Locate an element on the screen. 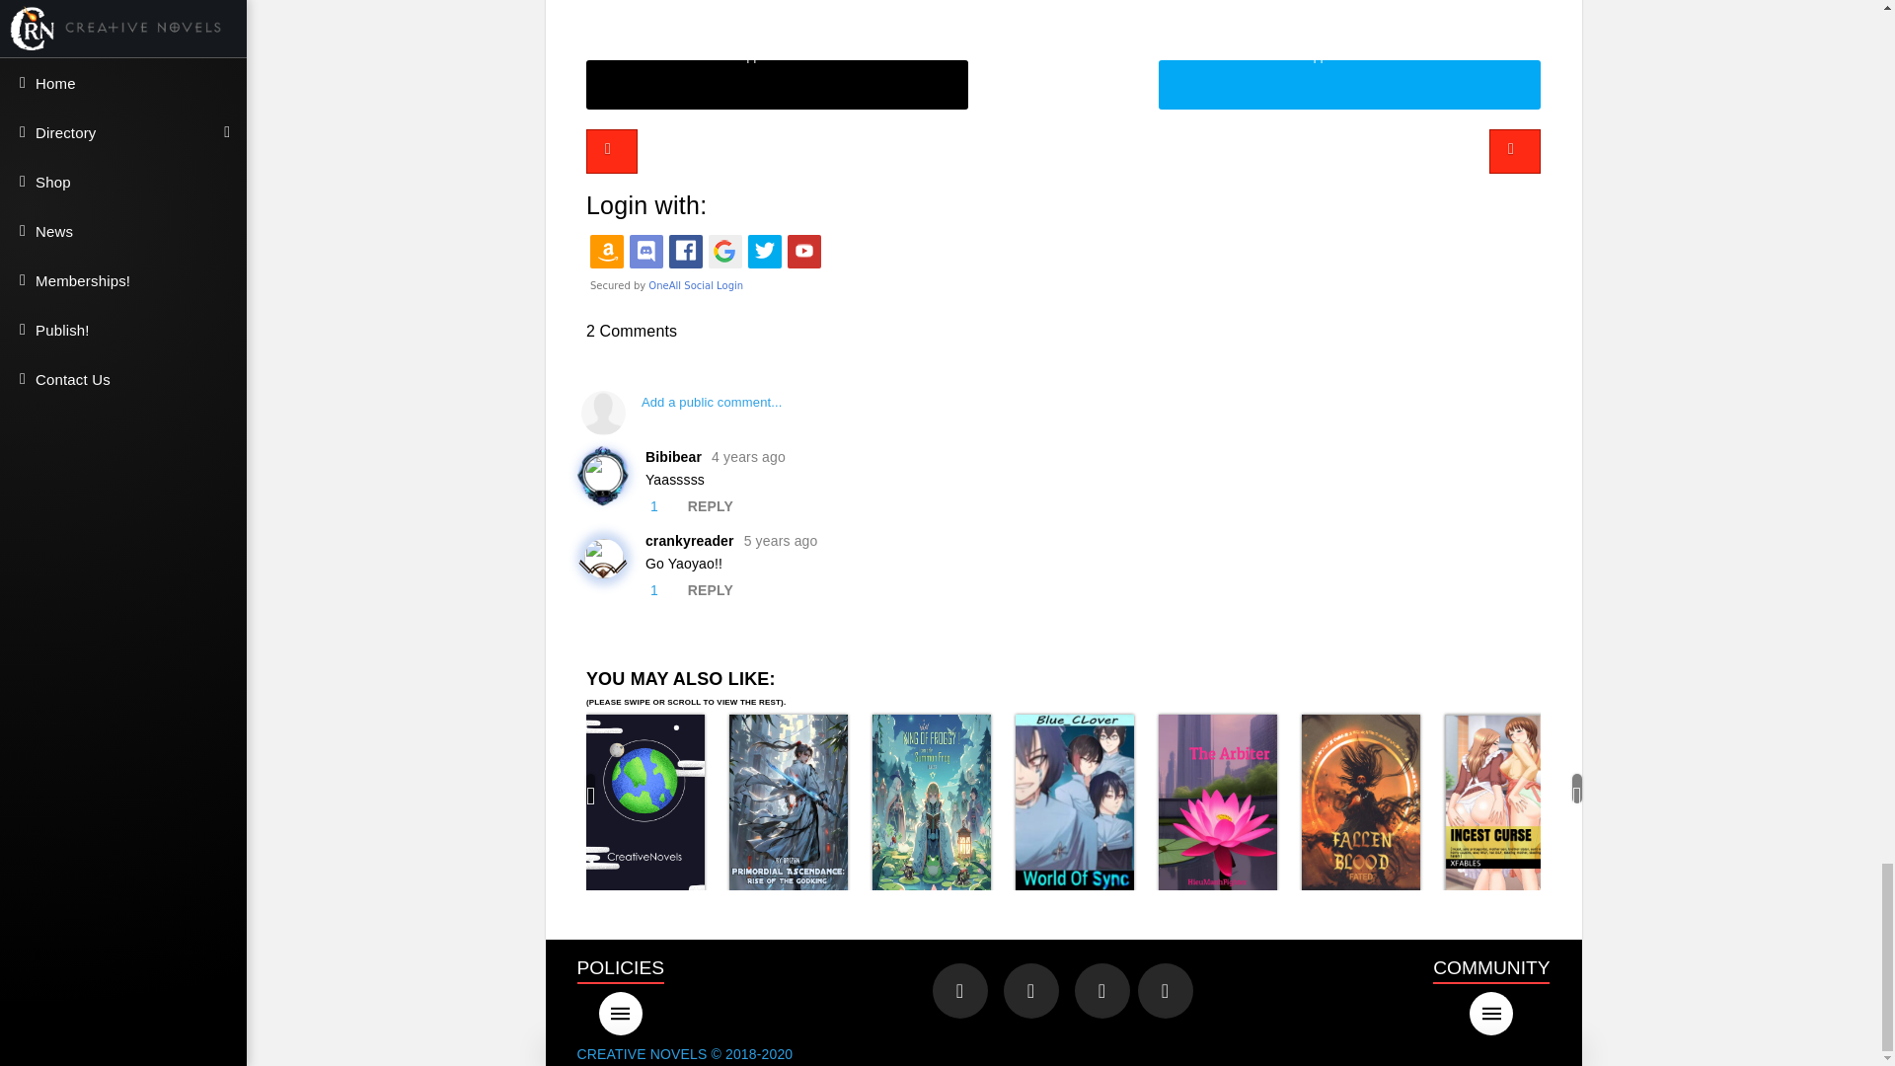 This screenshot has width=1895, height=1066. Add a public comment... is located at coordinates (1062, 413).